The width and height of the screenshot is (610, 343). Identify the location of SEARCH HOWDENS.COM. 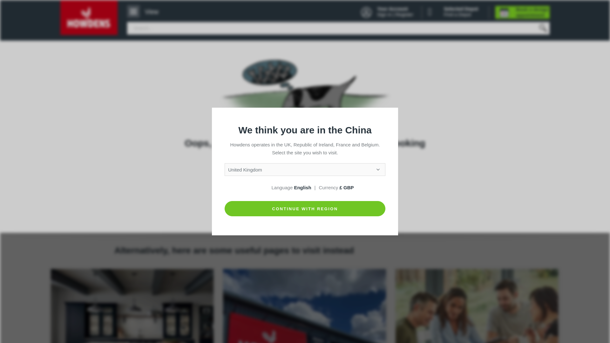
(305, 205).